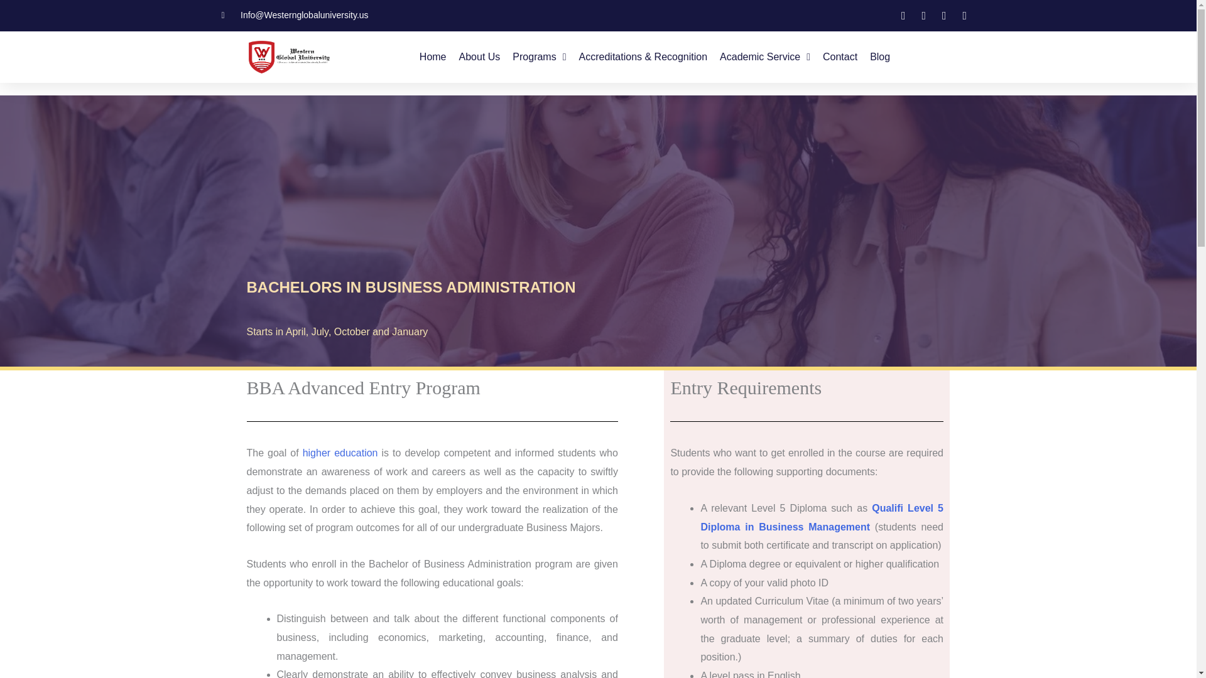  What do you see at coordinates (480, 57) in the screenshot?
I see `About Us` at bounding box center [480, 57].